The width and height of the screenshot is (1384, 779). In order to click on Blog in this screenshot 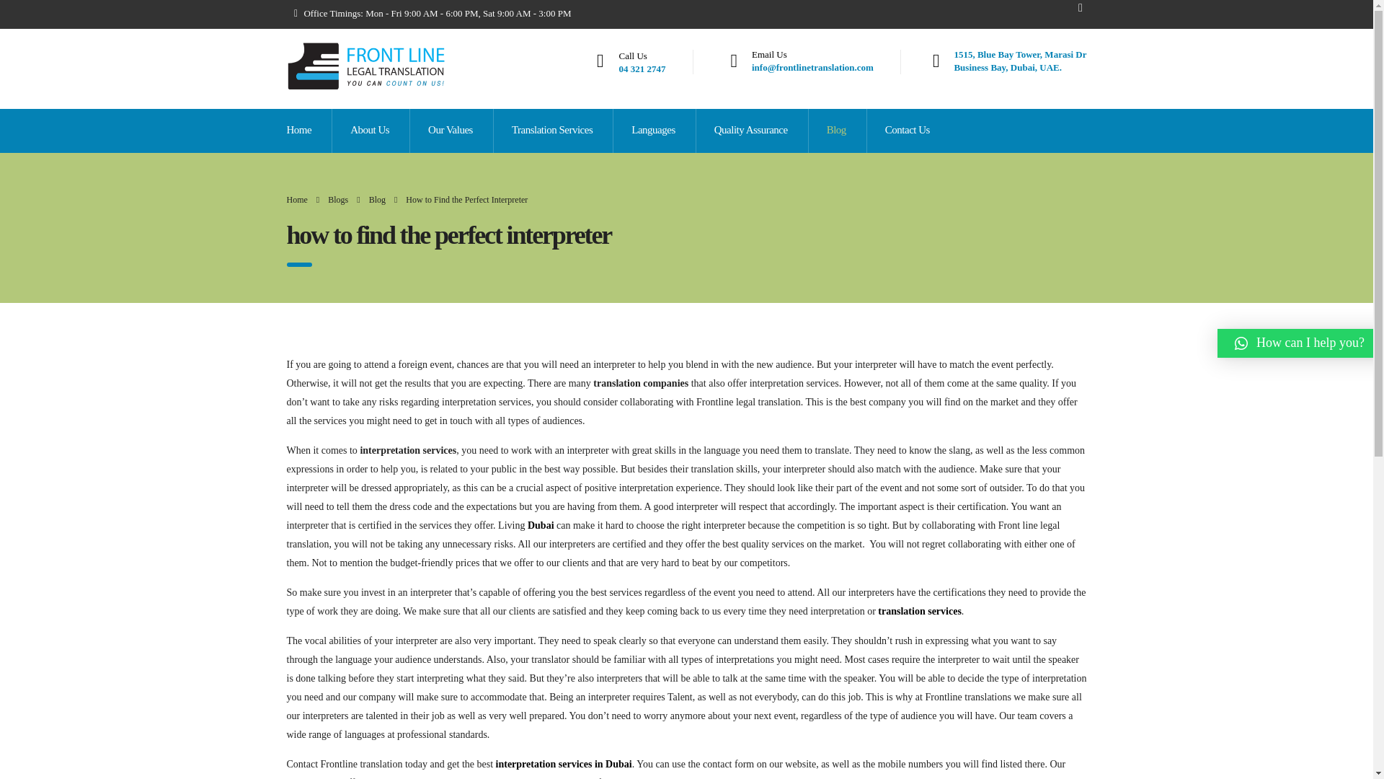, I will do `click(837, 131)`.